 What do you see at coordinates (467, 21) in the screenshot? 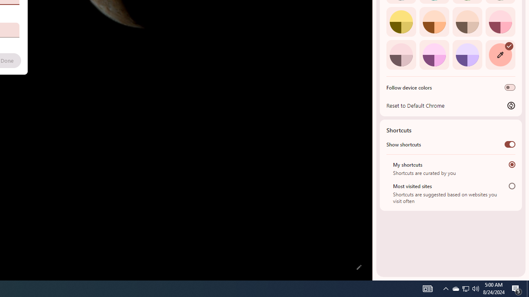
I see `Apricot` at bounding box center [467, 21].